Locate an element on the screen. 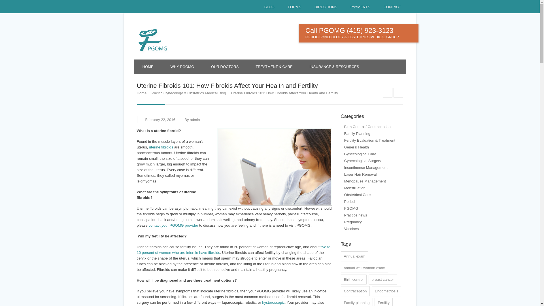 The image size is (544, 306). DIRECTIONS is located at coordinates (323, 8).